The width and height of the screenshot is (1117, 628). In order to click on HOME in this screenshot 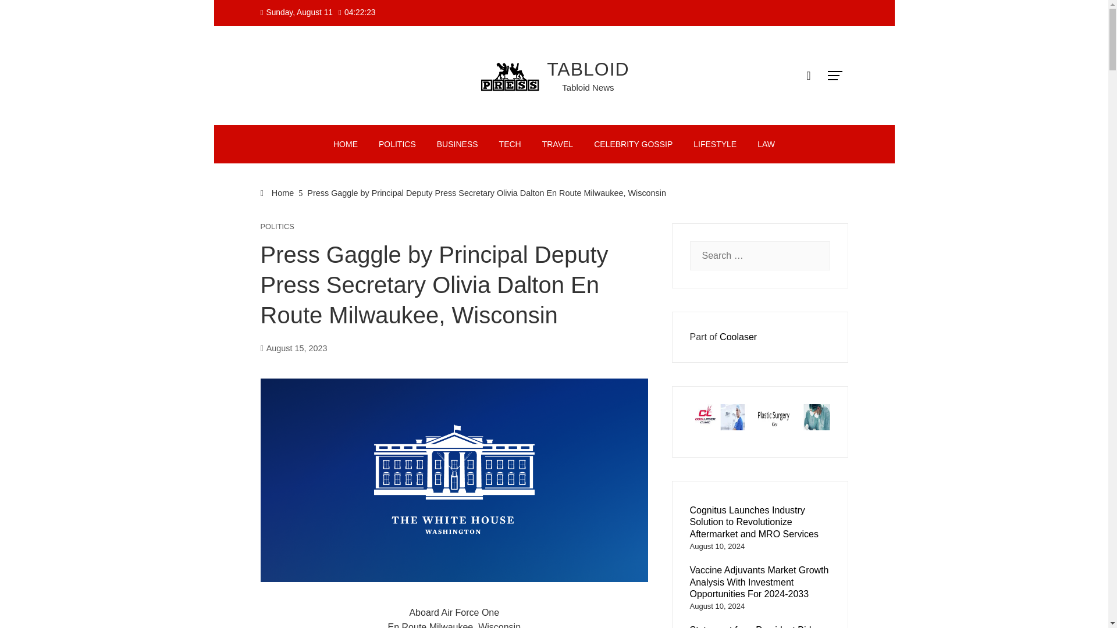, I will do `click(346, 144)`.